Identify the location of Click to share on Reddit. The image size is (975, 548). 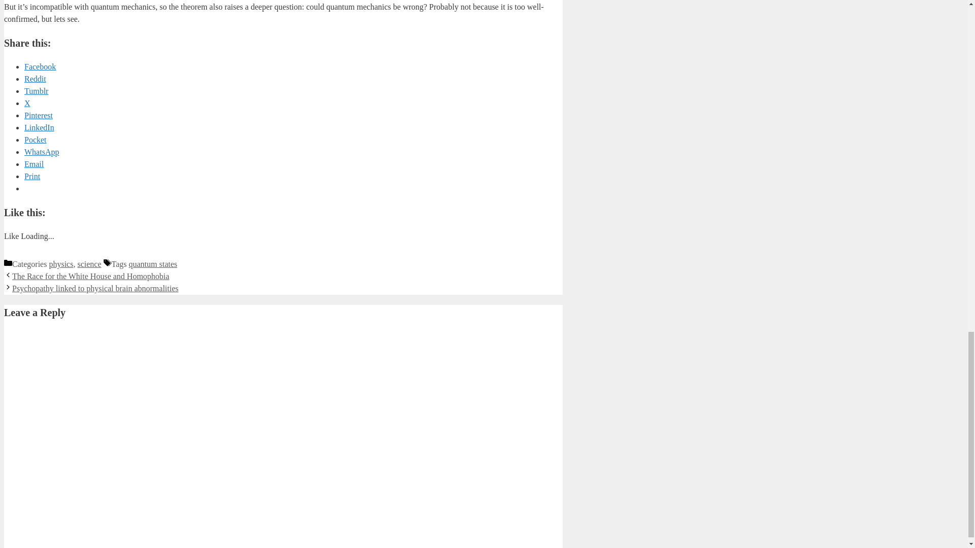
(35, 79).